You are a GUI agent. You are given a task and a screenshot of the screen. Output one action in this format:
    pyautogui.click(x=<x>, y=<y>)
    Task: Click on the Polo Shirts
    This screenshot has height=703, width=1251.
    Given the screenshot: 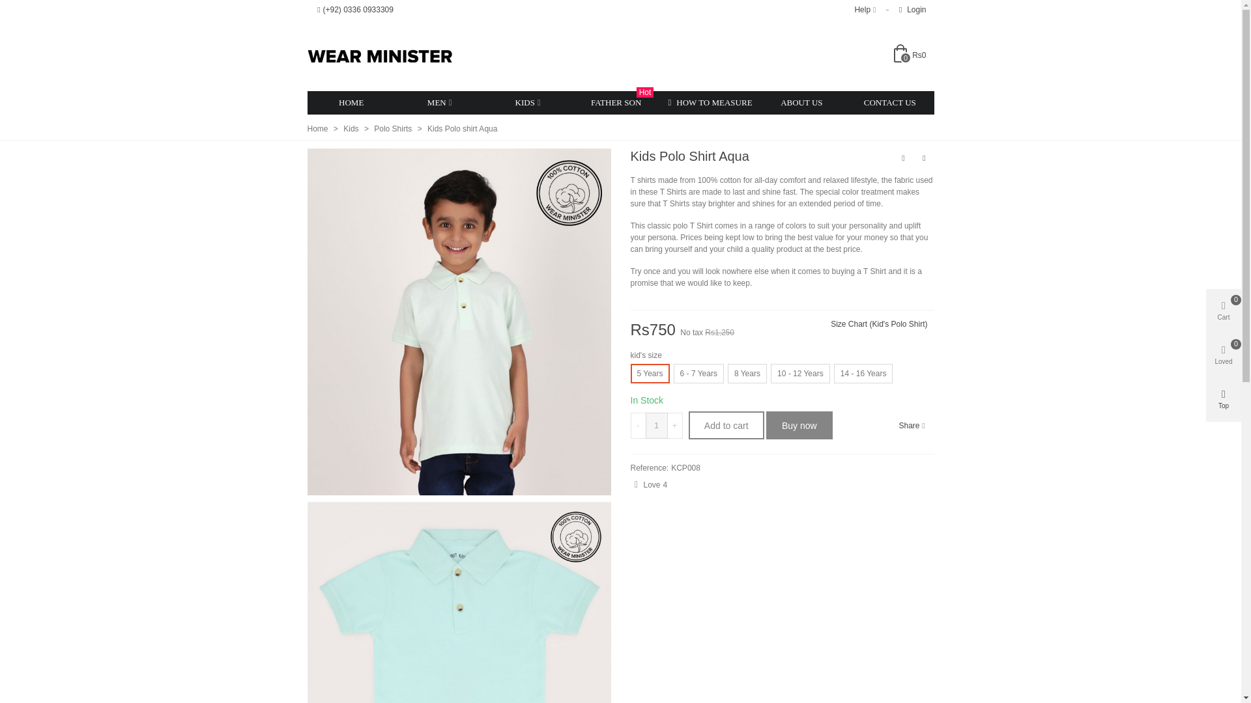 What is the action you would take?
    pyautogui.click(x=394, y=129)
    